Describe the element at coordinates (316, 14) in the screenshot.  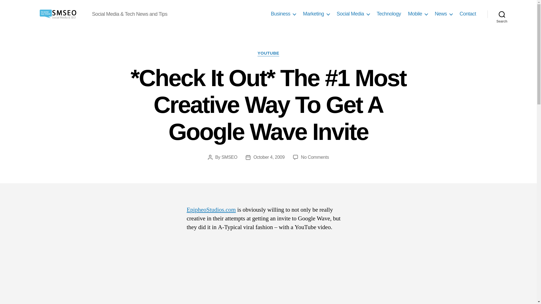
I see `Marketing` at that location.